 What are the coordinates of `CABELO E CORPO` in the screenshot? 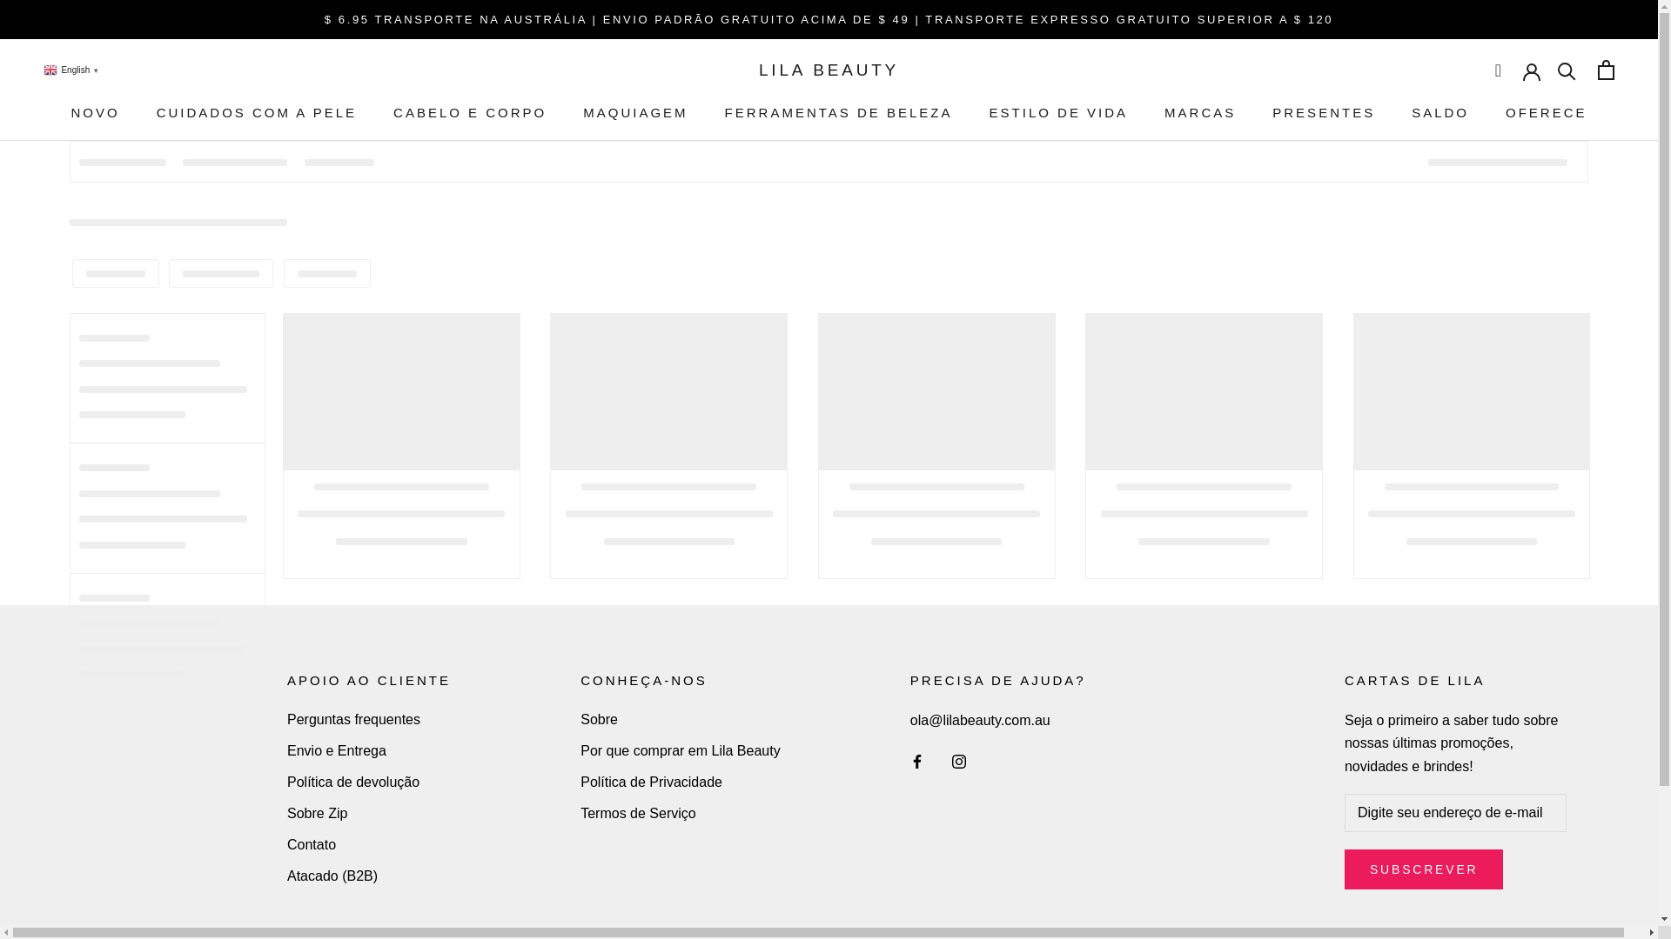 It's located at (470, 113).